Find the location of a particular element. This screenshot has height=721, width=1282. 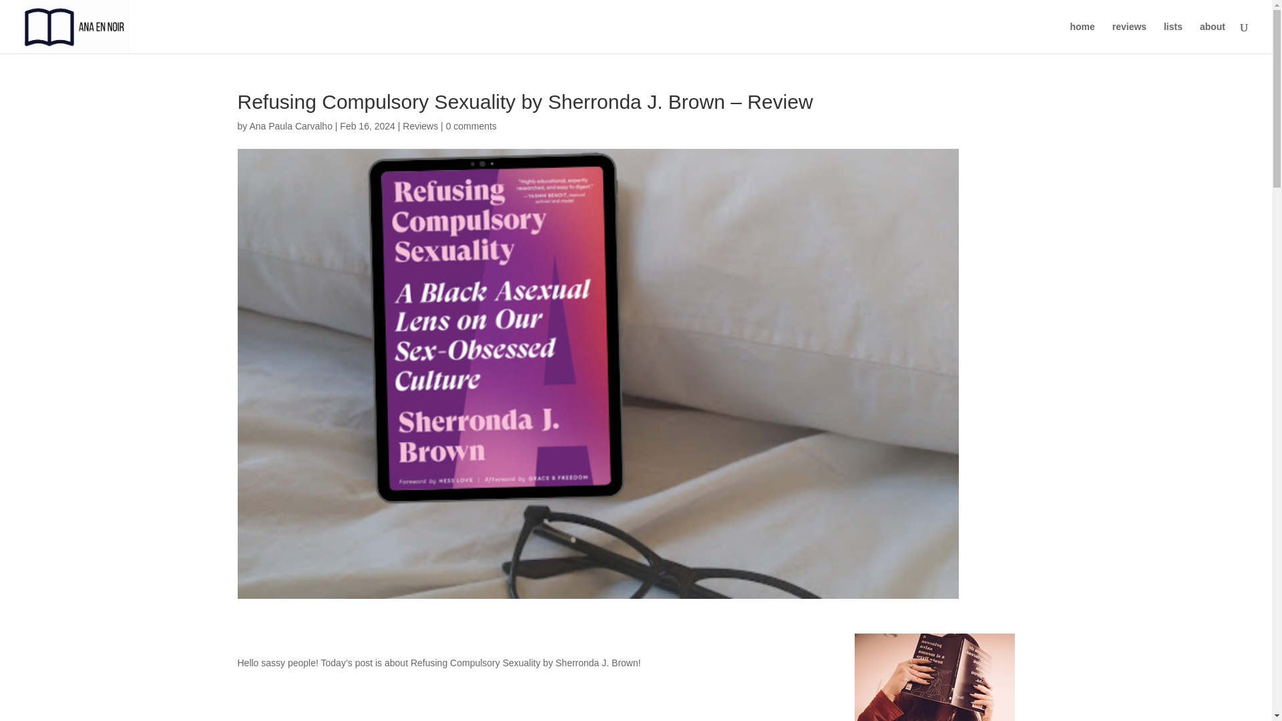

reviews is located at coordinates (1129, 37).